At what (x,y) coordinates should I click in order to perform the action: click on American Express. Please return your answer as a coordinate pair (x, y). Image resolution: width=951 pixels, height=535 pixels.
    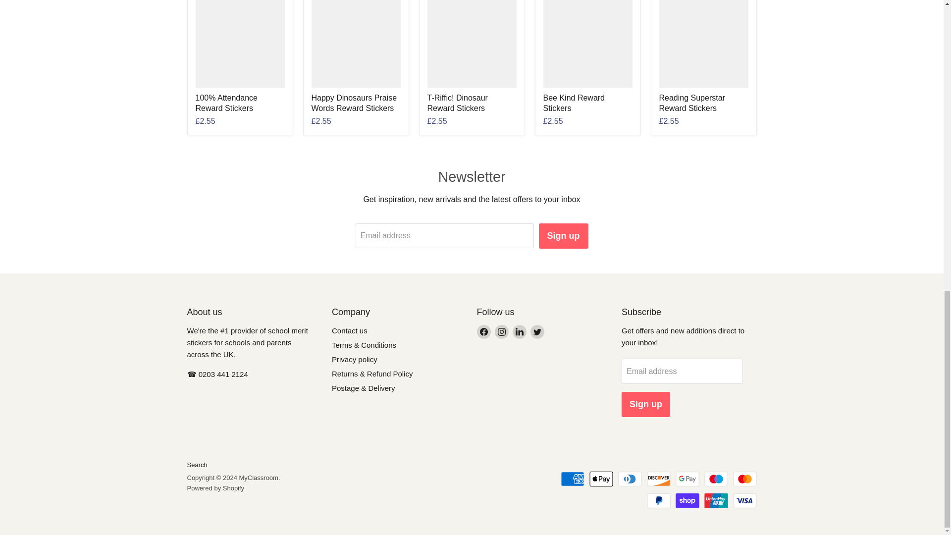
    Looking at the image, I should click on (573, 479).